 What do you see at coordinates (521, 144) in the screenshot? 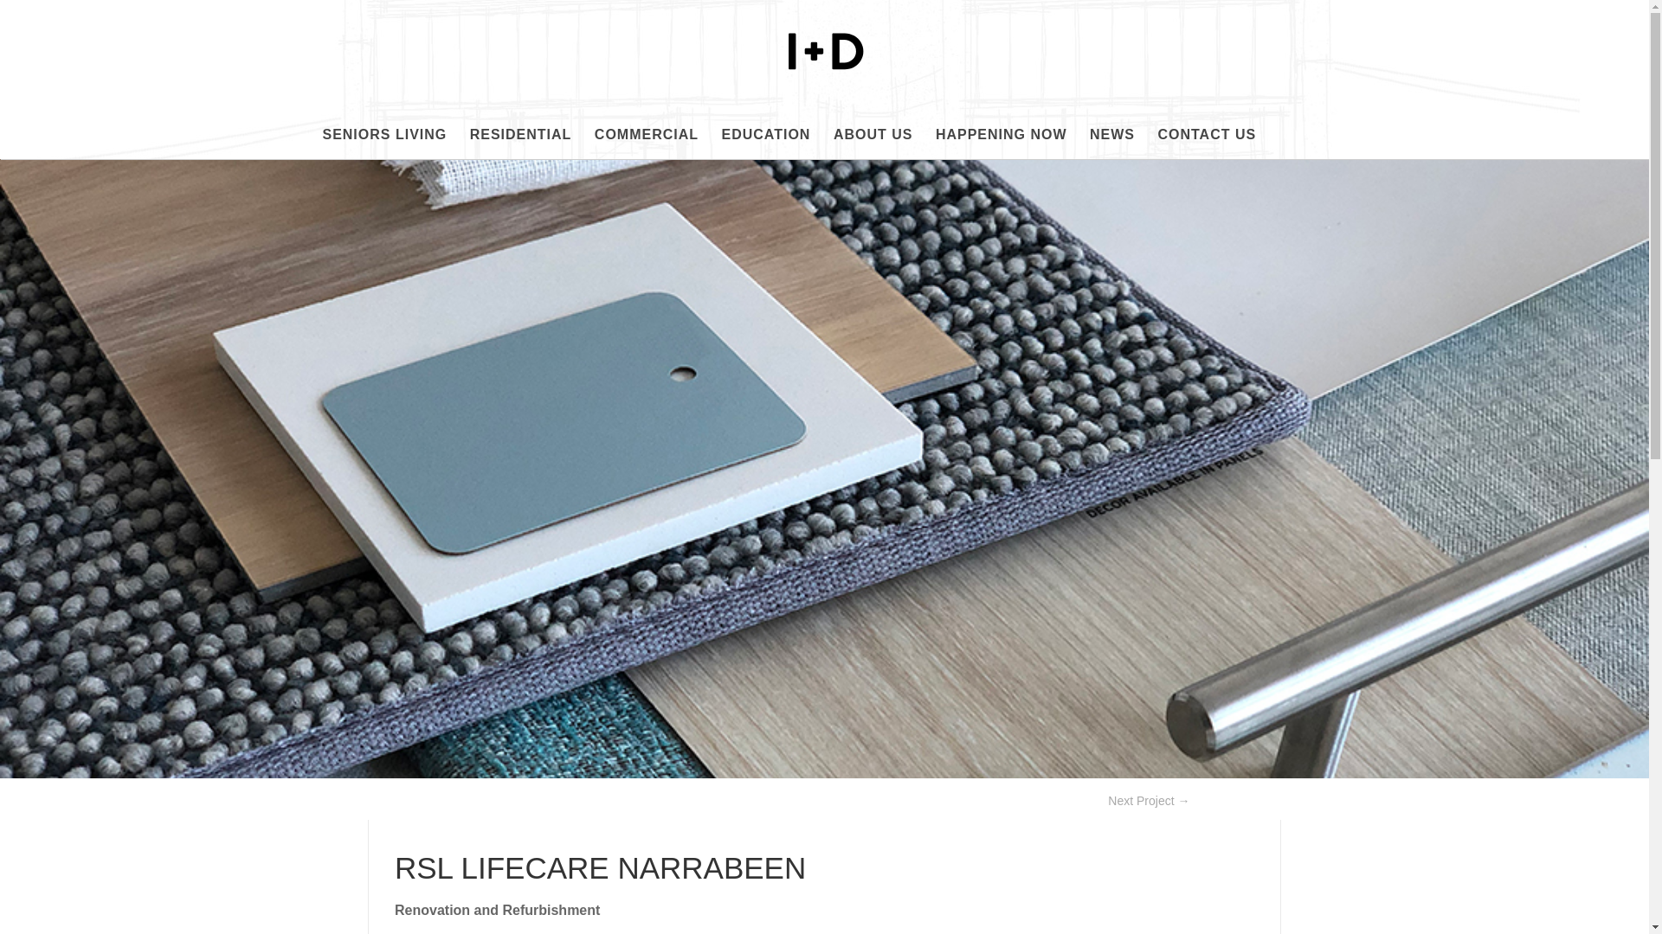
I see `RESIDENTIAL` at bounding box center [521, 144].